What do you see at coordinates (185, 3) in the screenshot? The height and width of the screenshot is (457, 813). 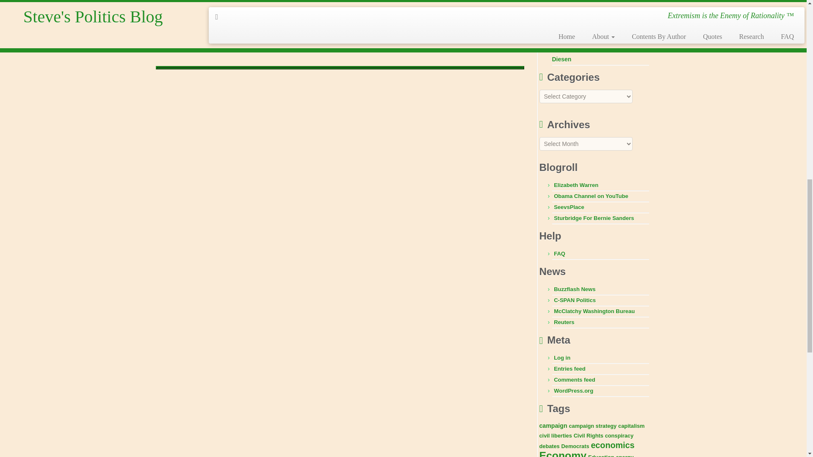 I see `this link` at bounding box center [185, 3].